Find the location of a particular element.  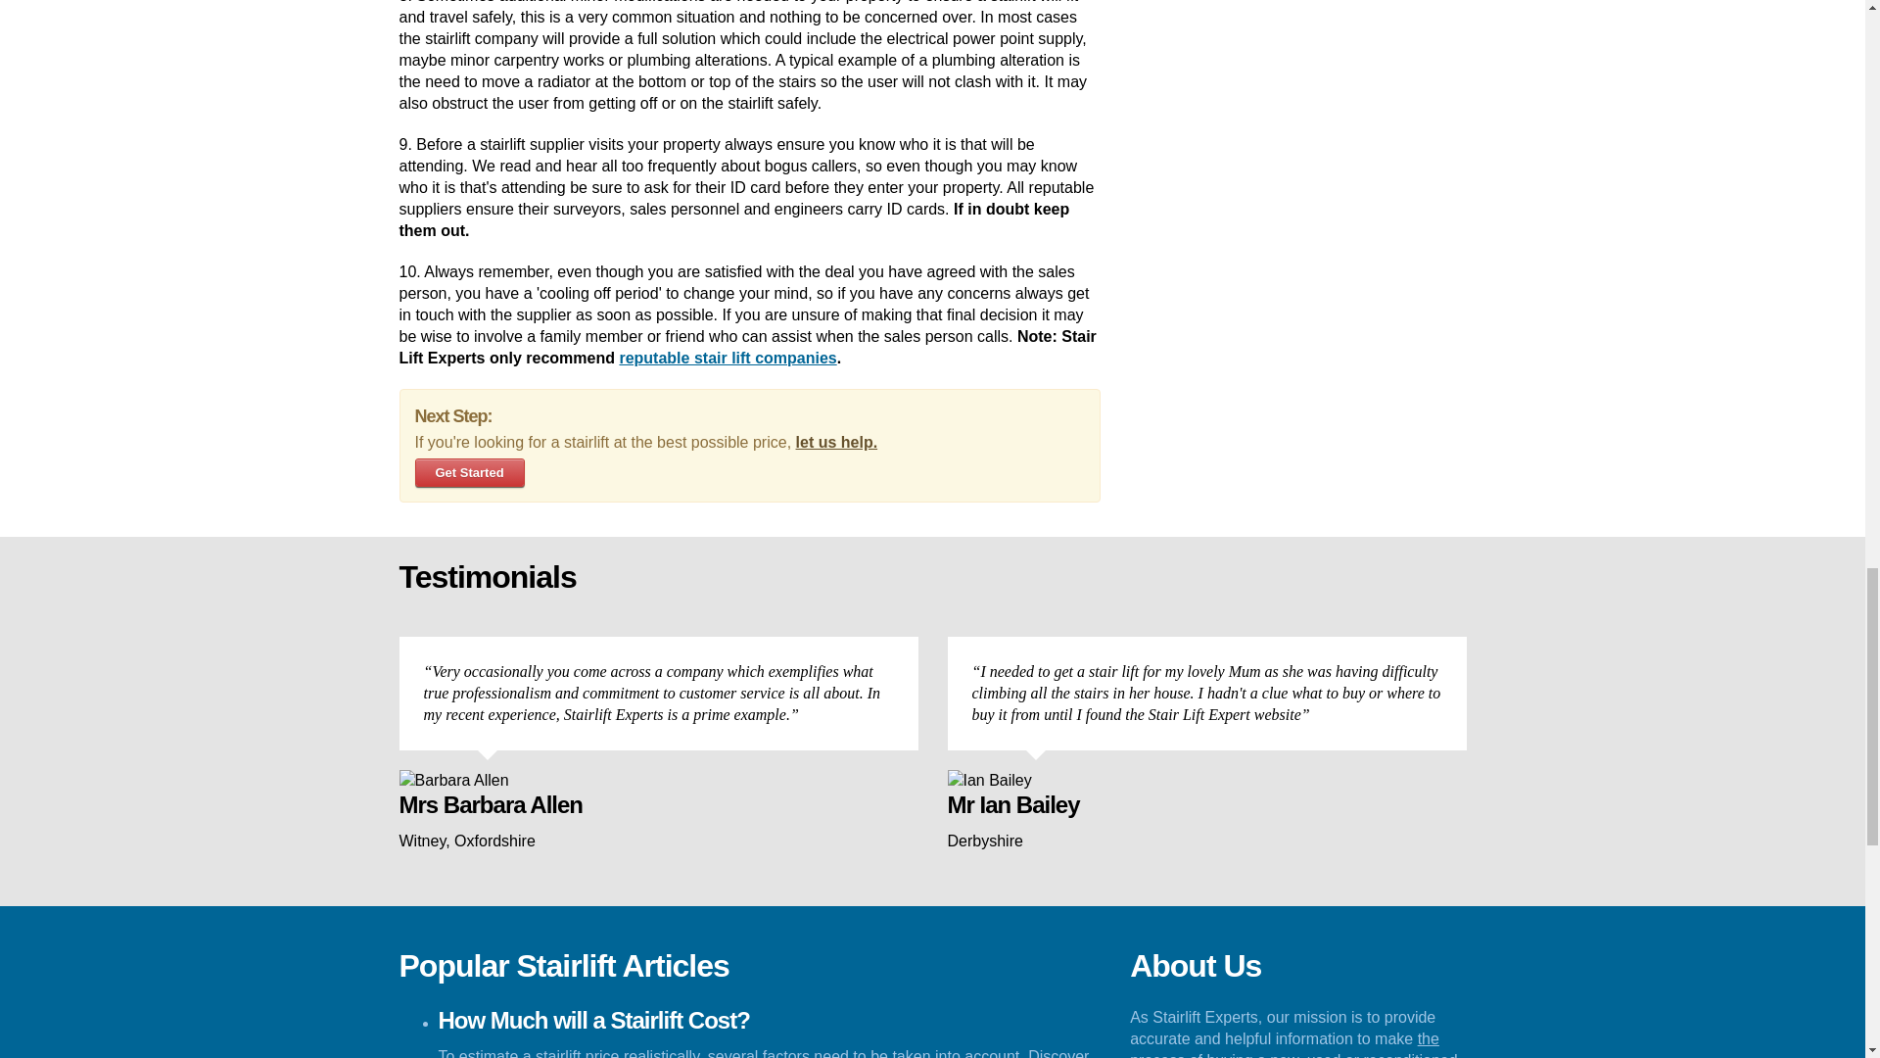

Get Started is located at coordinates (470, 472).